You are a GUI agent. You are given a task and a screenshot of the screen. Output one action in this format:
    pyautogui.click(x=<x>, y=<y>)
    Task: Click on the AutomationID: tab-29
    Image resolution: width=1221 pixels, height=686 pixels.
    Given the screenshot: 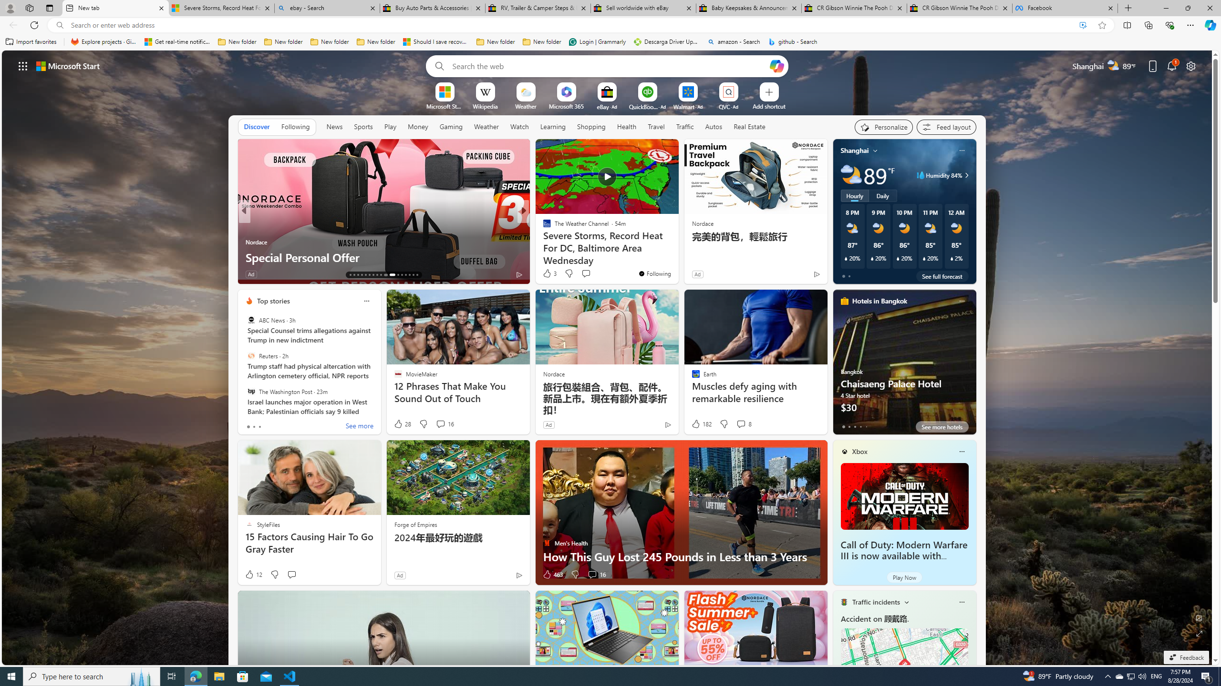 What is the action you would take?
    pyautogui.click(x=417, y=275)
    